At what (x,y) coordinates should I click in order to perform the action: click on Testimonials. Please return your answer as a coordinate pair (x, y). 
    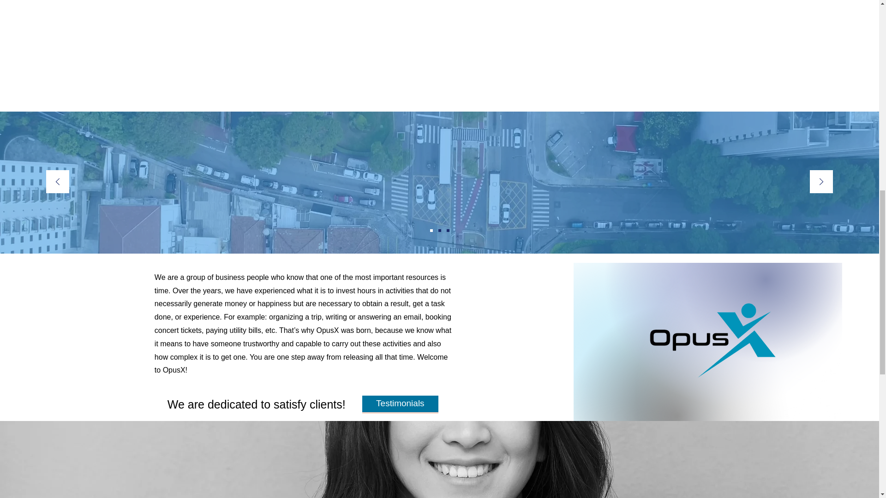
    Looking at the image, I should click on (401, 404).